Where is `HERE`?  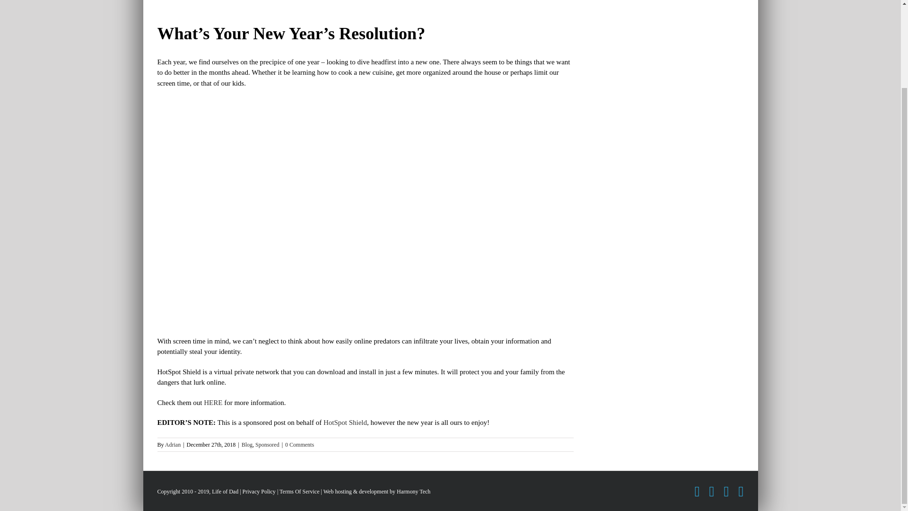
HERE is located at coordinates (213, 402).